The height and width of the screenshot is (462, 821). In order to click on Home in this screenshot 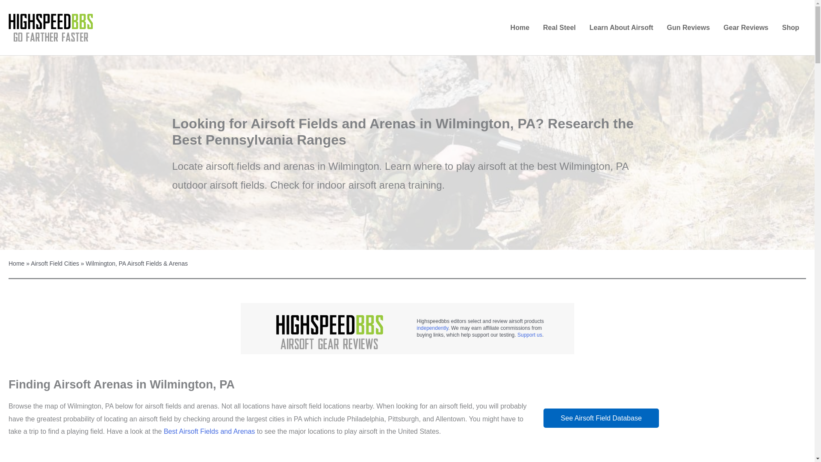, I will do `click(520, 28)`.